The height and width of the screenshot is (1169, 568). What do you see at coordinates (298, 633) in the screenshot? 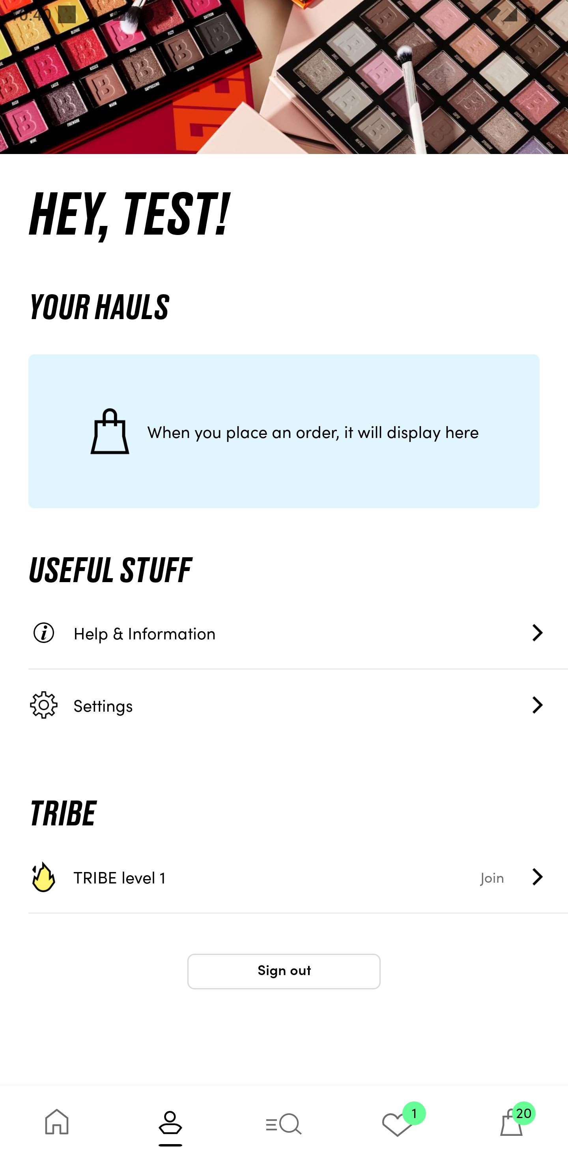
I see `Help & Information` at bounding box center [298, 633].